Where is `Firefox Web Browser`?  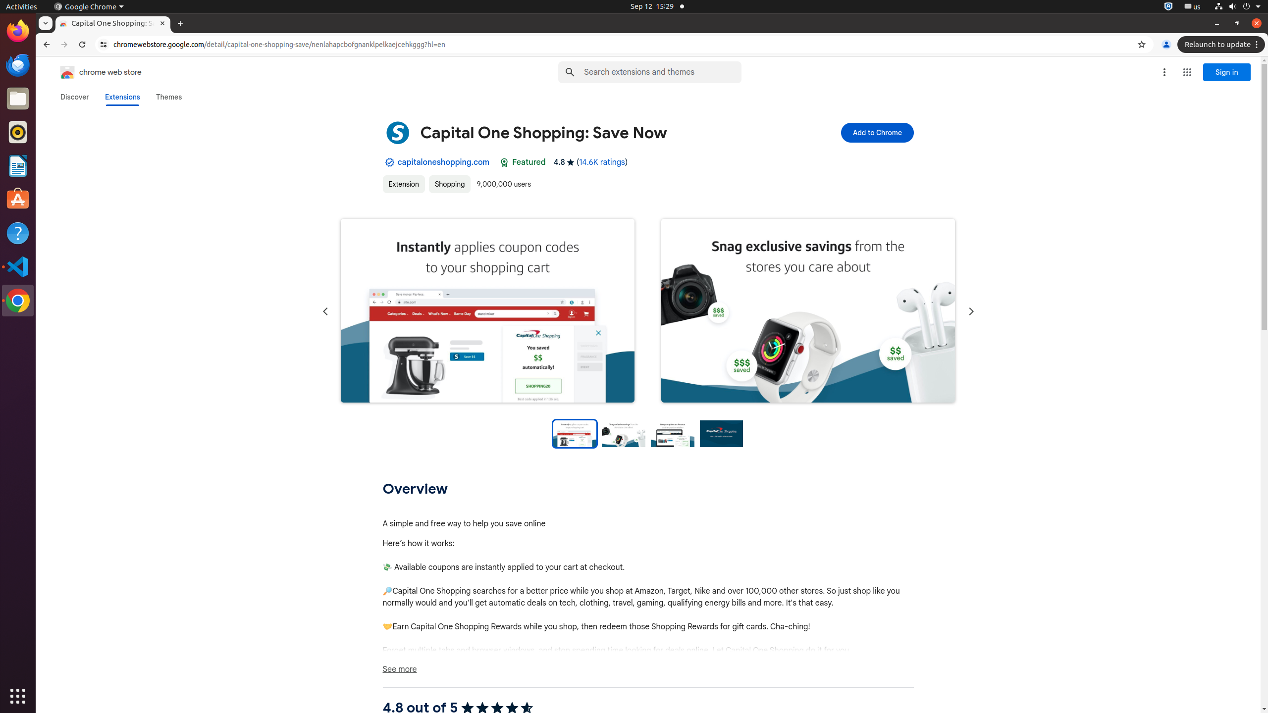 Firefox Web Browser is located at coordinates (18, 31).